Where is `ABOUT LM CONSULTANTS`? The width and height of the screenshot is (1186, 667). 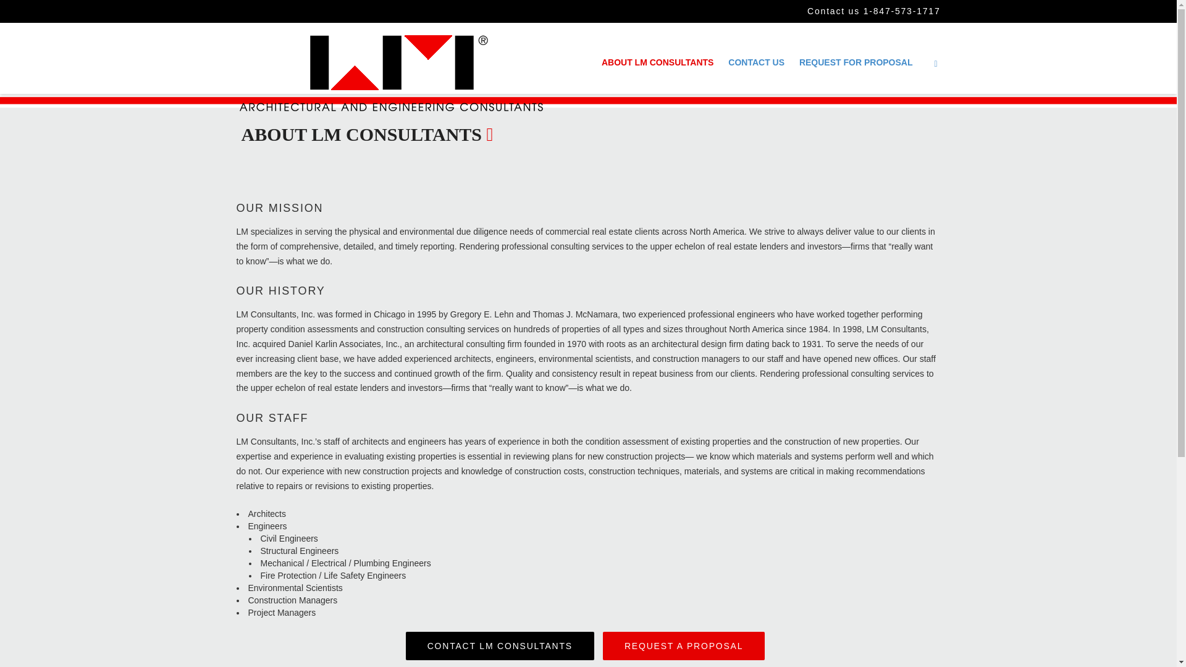 ABOUT LM CONSULTANTS is located at coordinates (657, 64).